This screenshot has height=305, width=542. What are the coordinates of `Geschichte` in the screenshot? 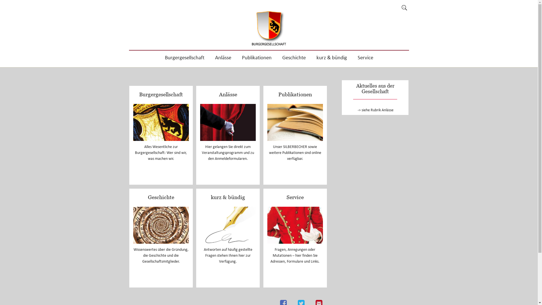 It's located at (294, 59).